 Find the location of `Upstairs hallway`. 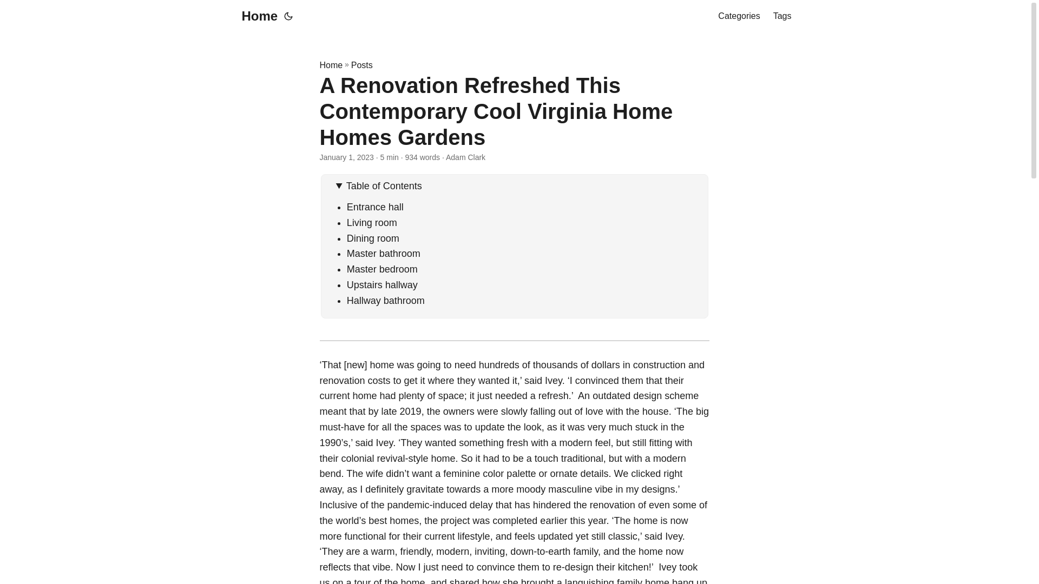

Upstairs hallway is located at coordinates (382, 284).